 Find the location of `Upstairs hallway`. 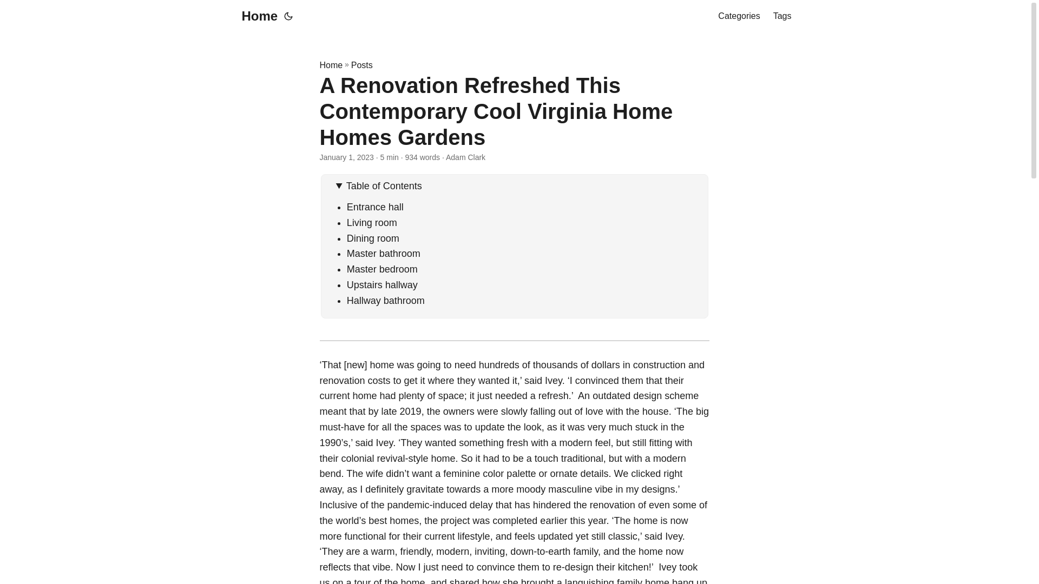

Upstairs hallway is located at coordinates (382, 284).